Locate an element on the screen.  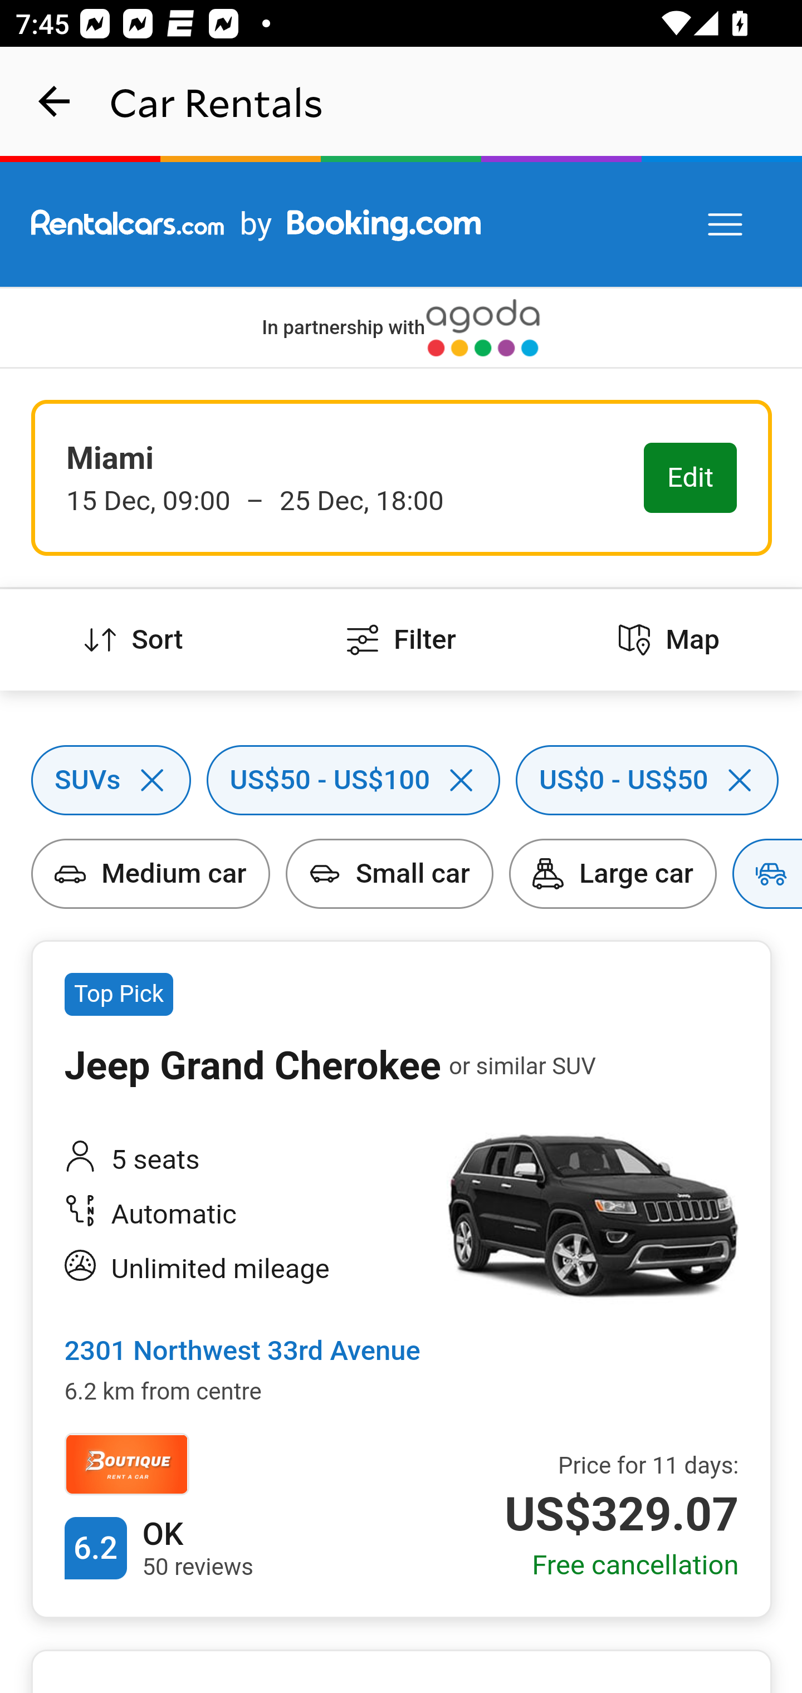
Sort is located at coordinates (134, 640).